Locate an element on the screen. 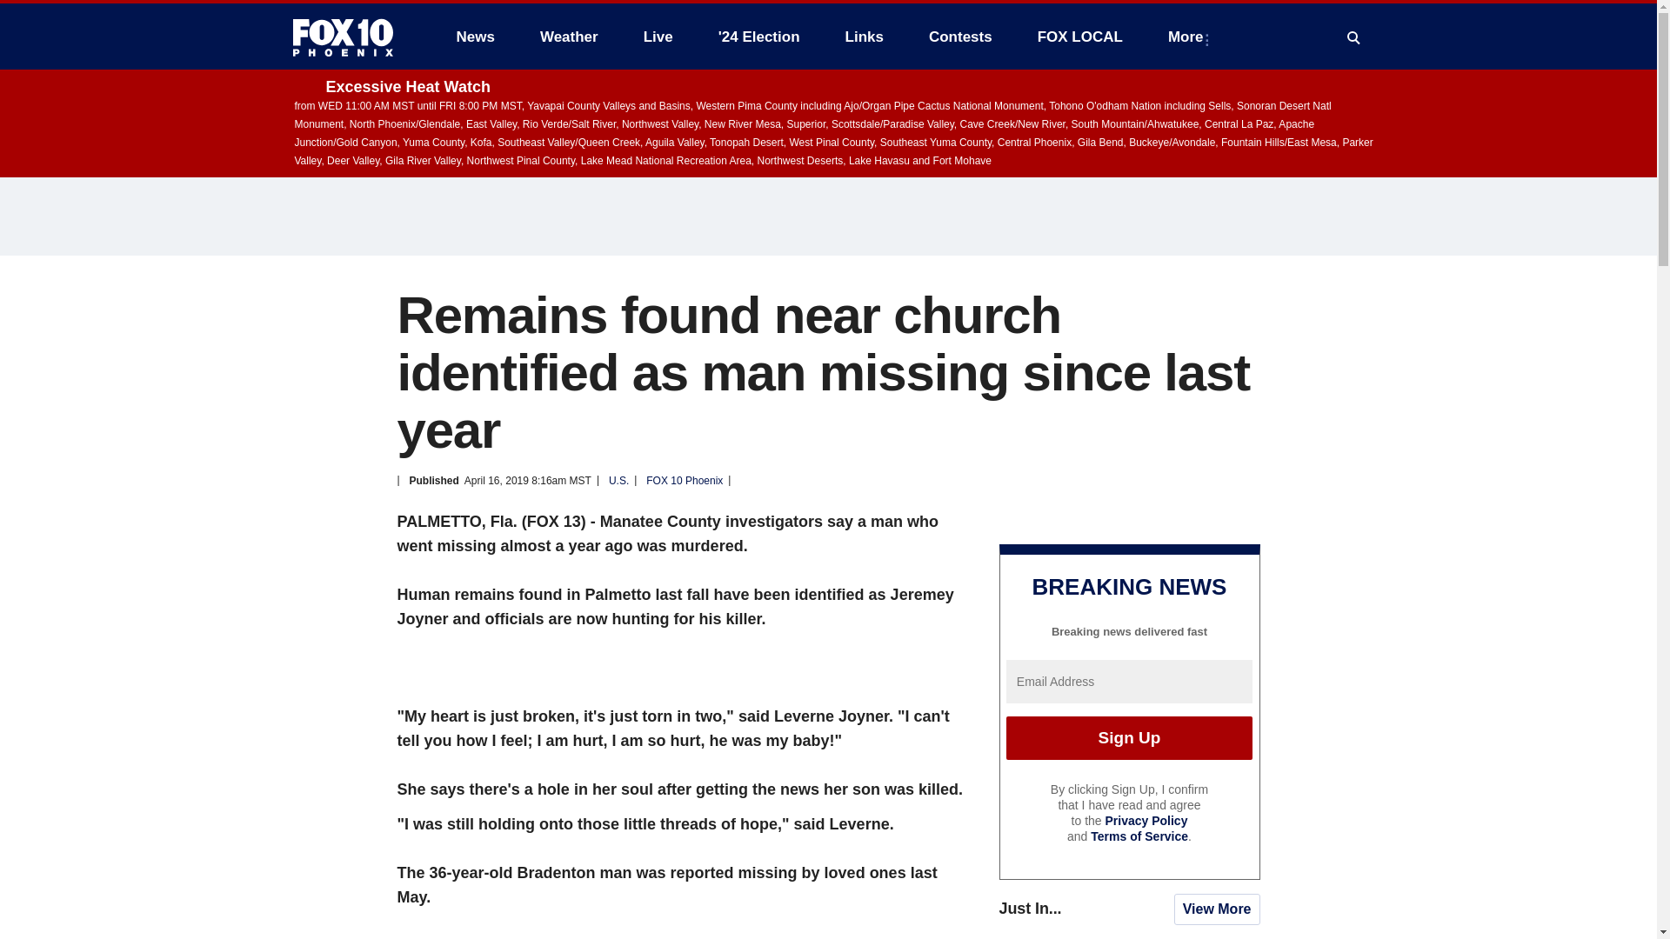 This screenshot has width=1670, height=939. Links is located at coordinates (865, 37).